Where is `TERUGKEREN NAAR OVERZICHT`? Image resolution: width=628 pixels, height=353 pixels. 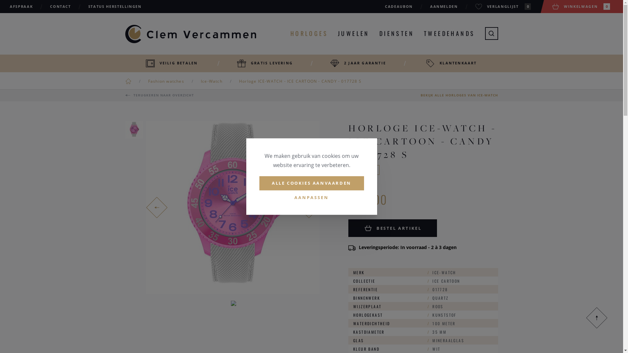 TERUGKEREN NAAR OVERZICHT is located at coordinates (159, 95).